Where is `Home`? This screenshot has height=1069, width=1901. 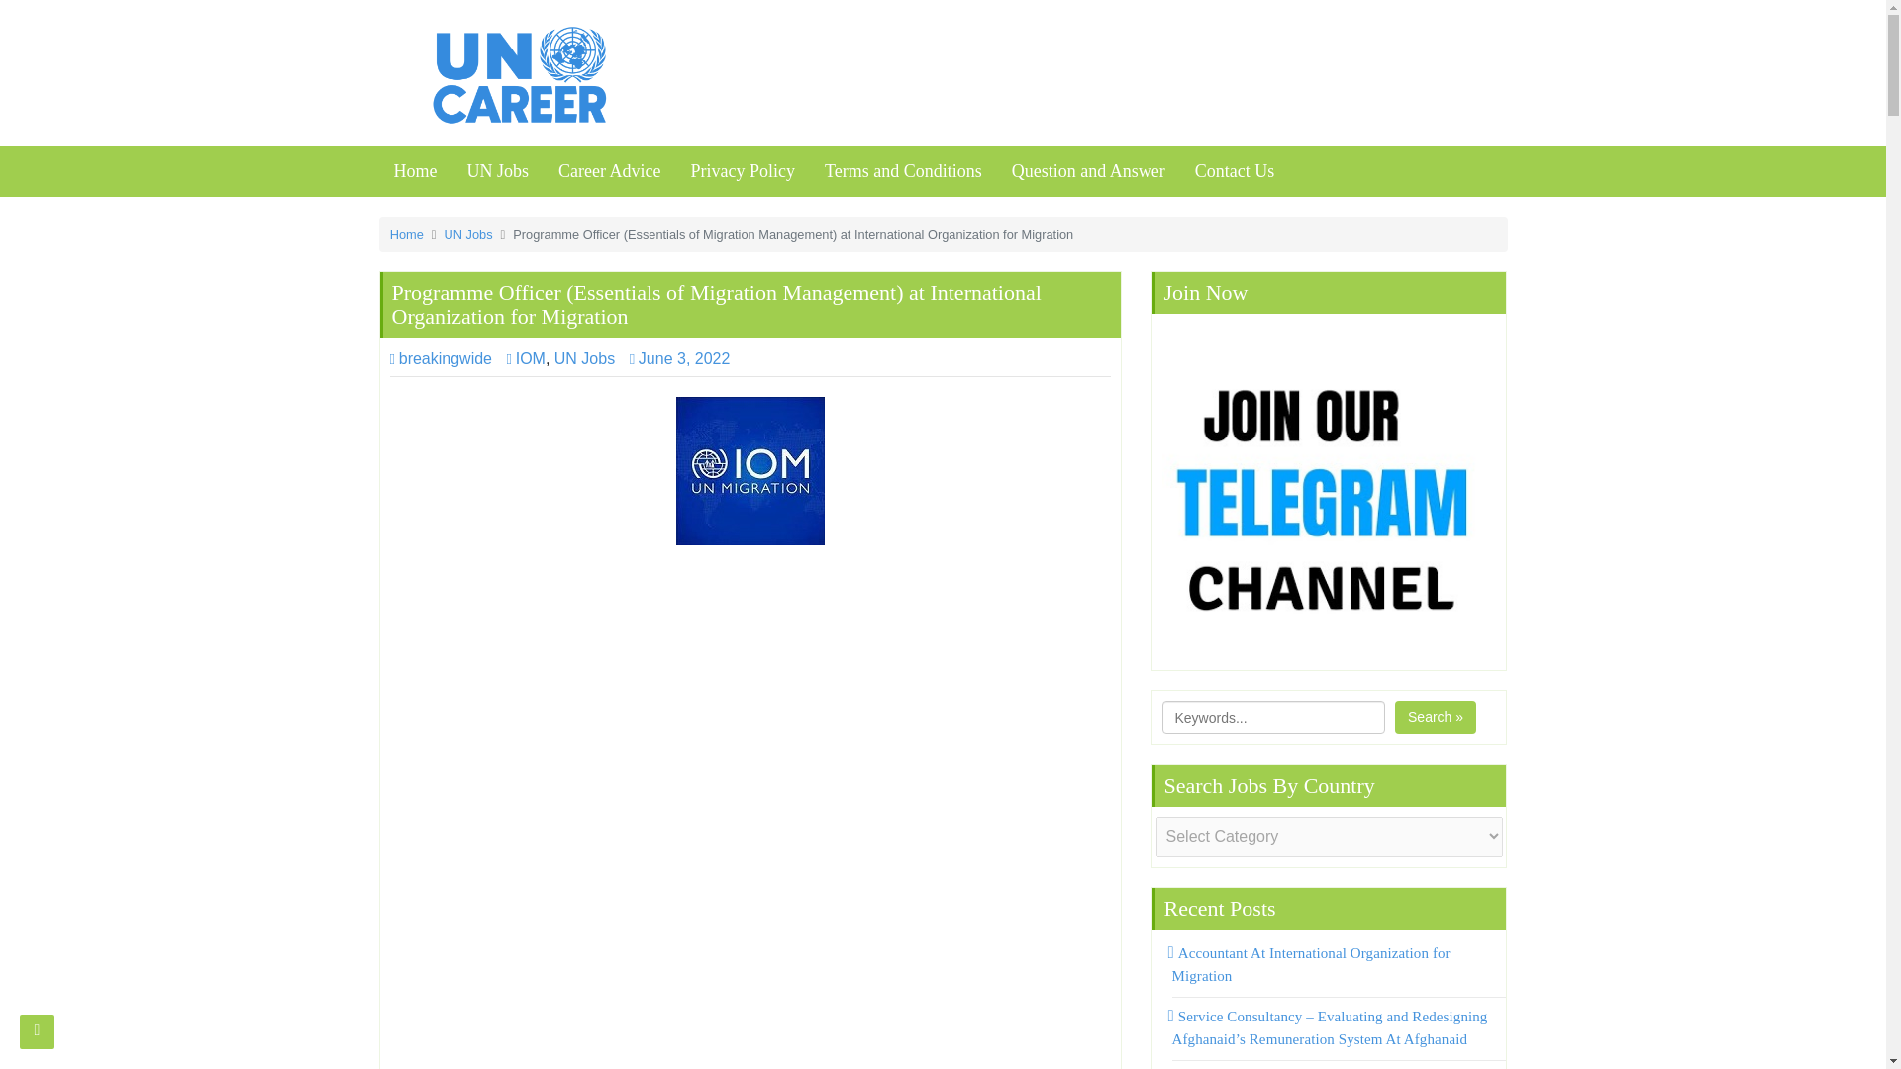 Home is located at coordinates (415, 171).